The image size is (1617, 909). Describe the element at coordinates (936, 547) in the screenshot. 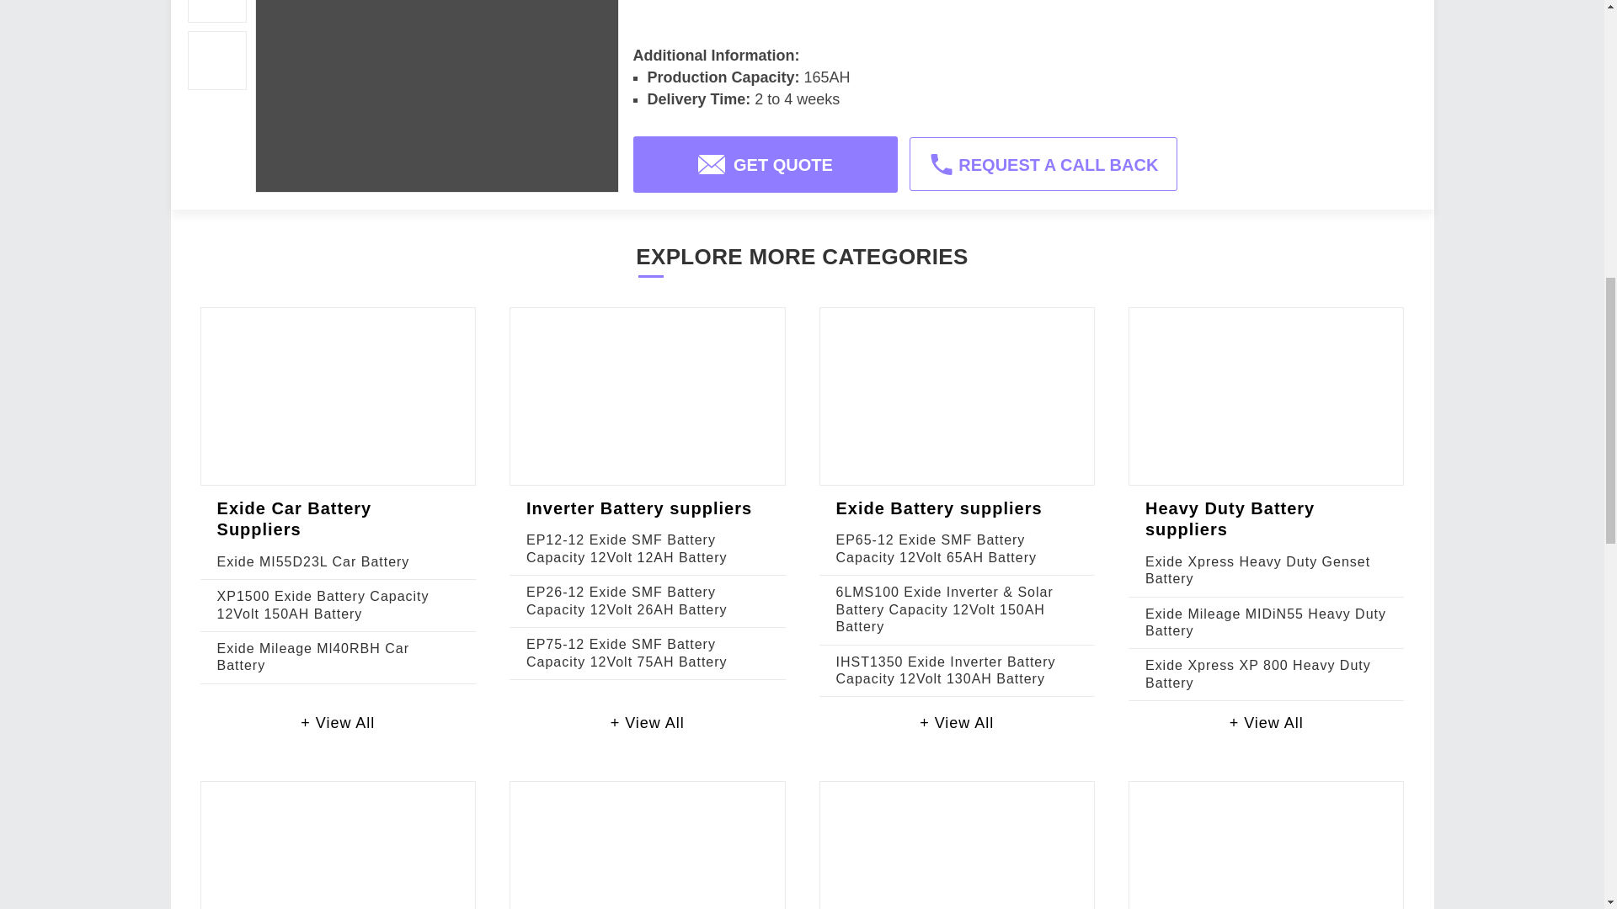

I see `EP65-12 Exide SMF Battery Capacity 12Volt 65AH Battery` at that location.